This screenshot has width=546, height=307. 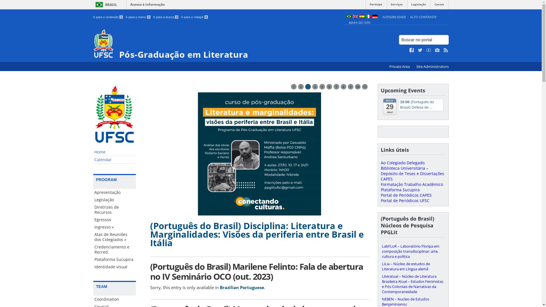 What do you see at coordinates (315, 87) in the screenshot?
I see `4` at bounding box center [315, 87].